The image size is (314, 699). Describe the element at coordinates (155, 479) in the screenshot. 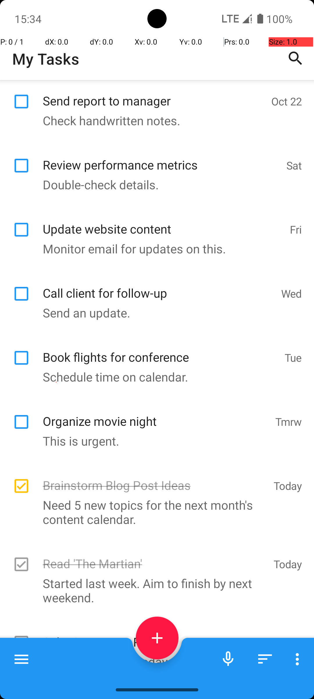

I see `Brainstorm Blog Post Ideas` at that location.